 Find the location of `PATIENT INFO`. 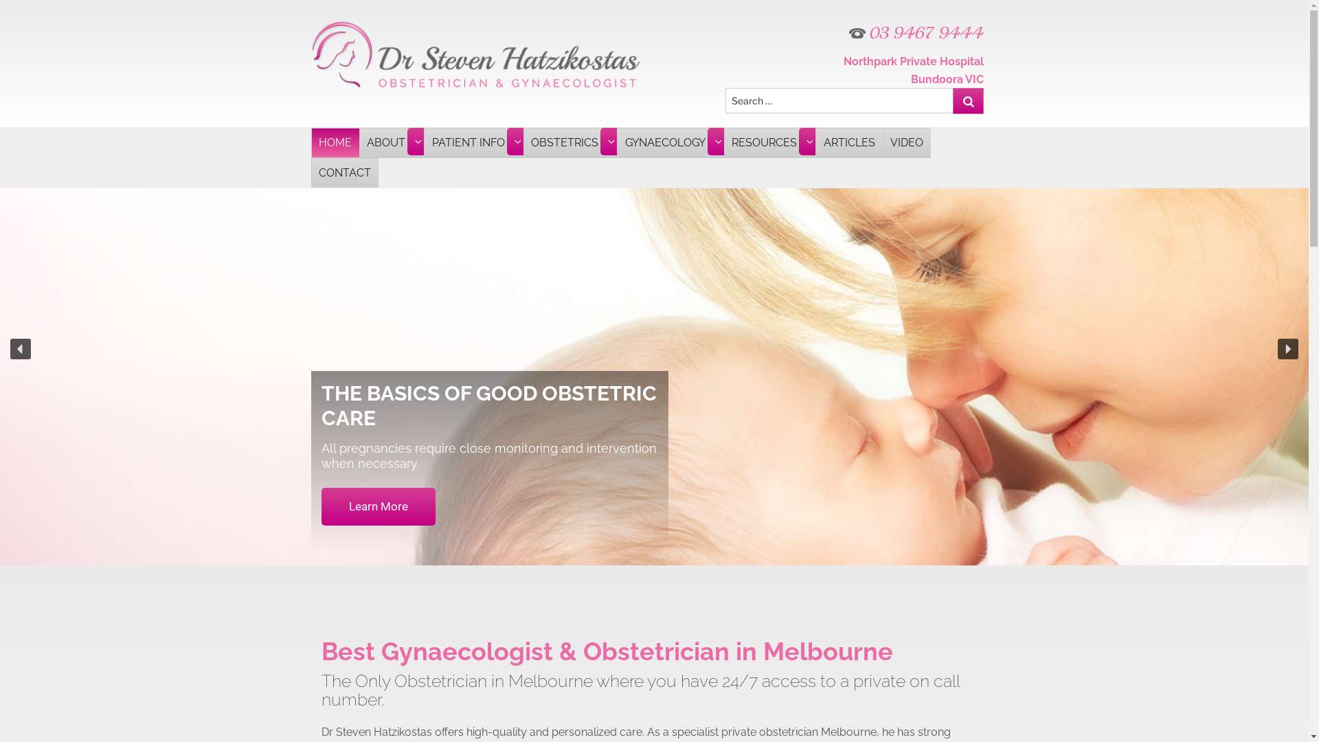

PATIENT INFO is located at coordinates (473, 143).